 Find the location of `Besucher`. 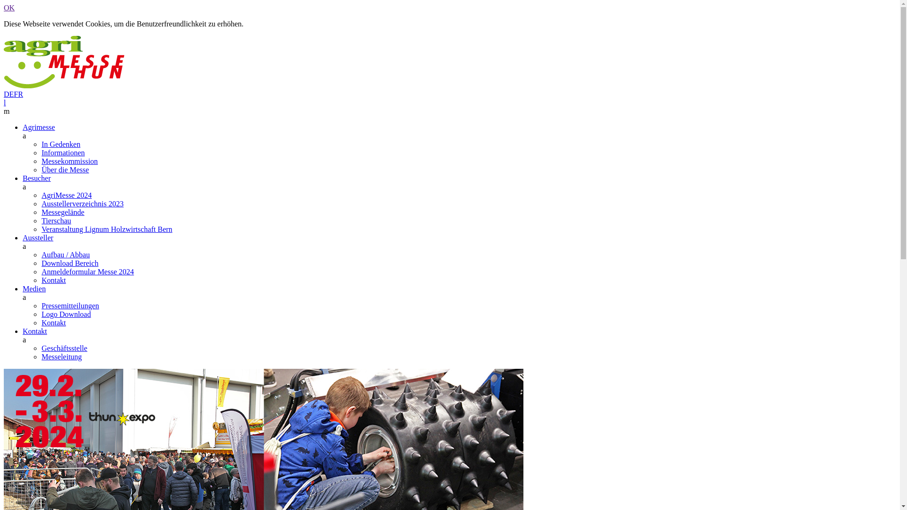

Besucher is located at coordinates (37, 178).